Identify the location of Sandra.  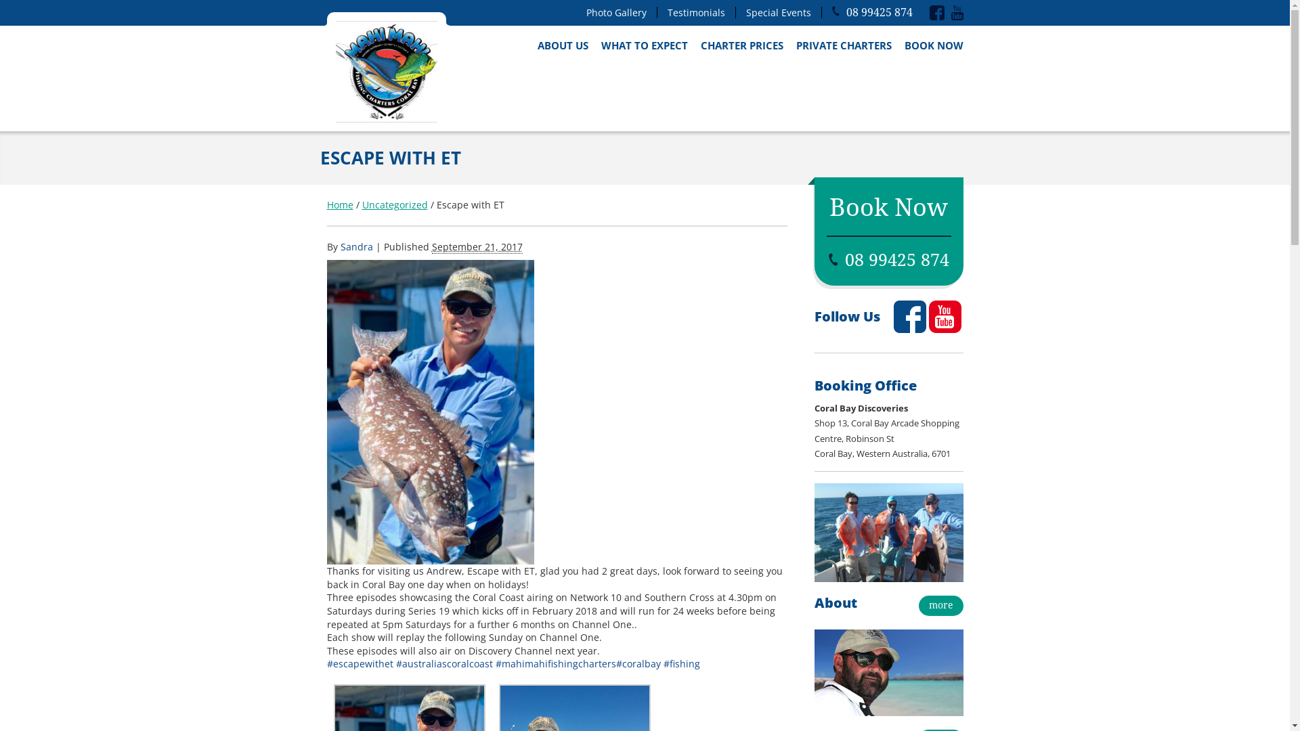
(356, 246).